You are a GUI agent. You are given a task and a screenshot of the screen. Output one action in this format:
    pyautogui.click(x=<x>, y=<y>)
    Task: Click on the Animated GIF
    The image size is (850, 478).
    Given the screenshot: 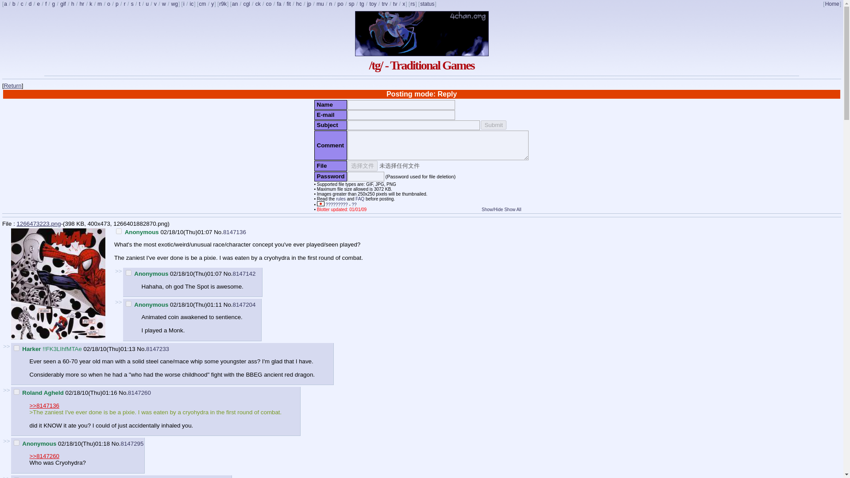 What is the action you would take?
    pyautogui.click(x=63, y=4)
    